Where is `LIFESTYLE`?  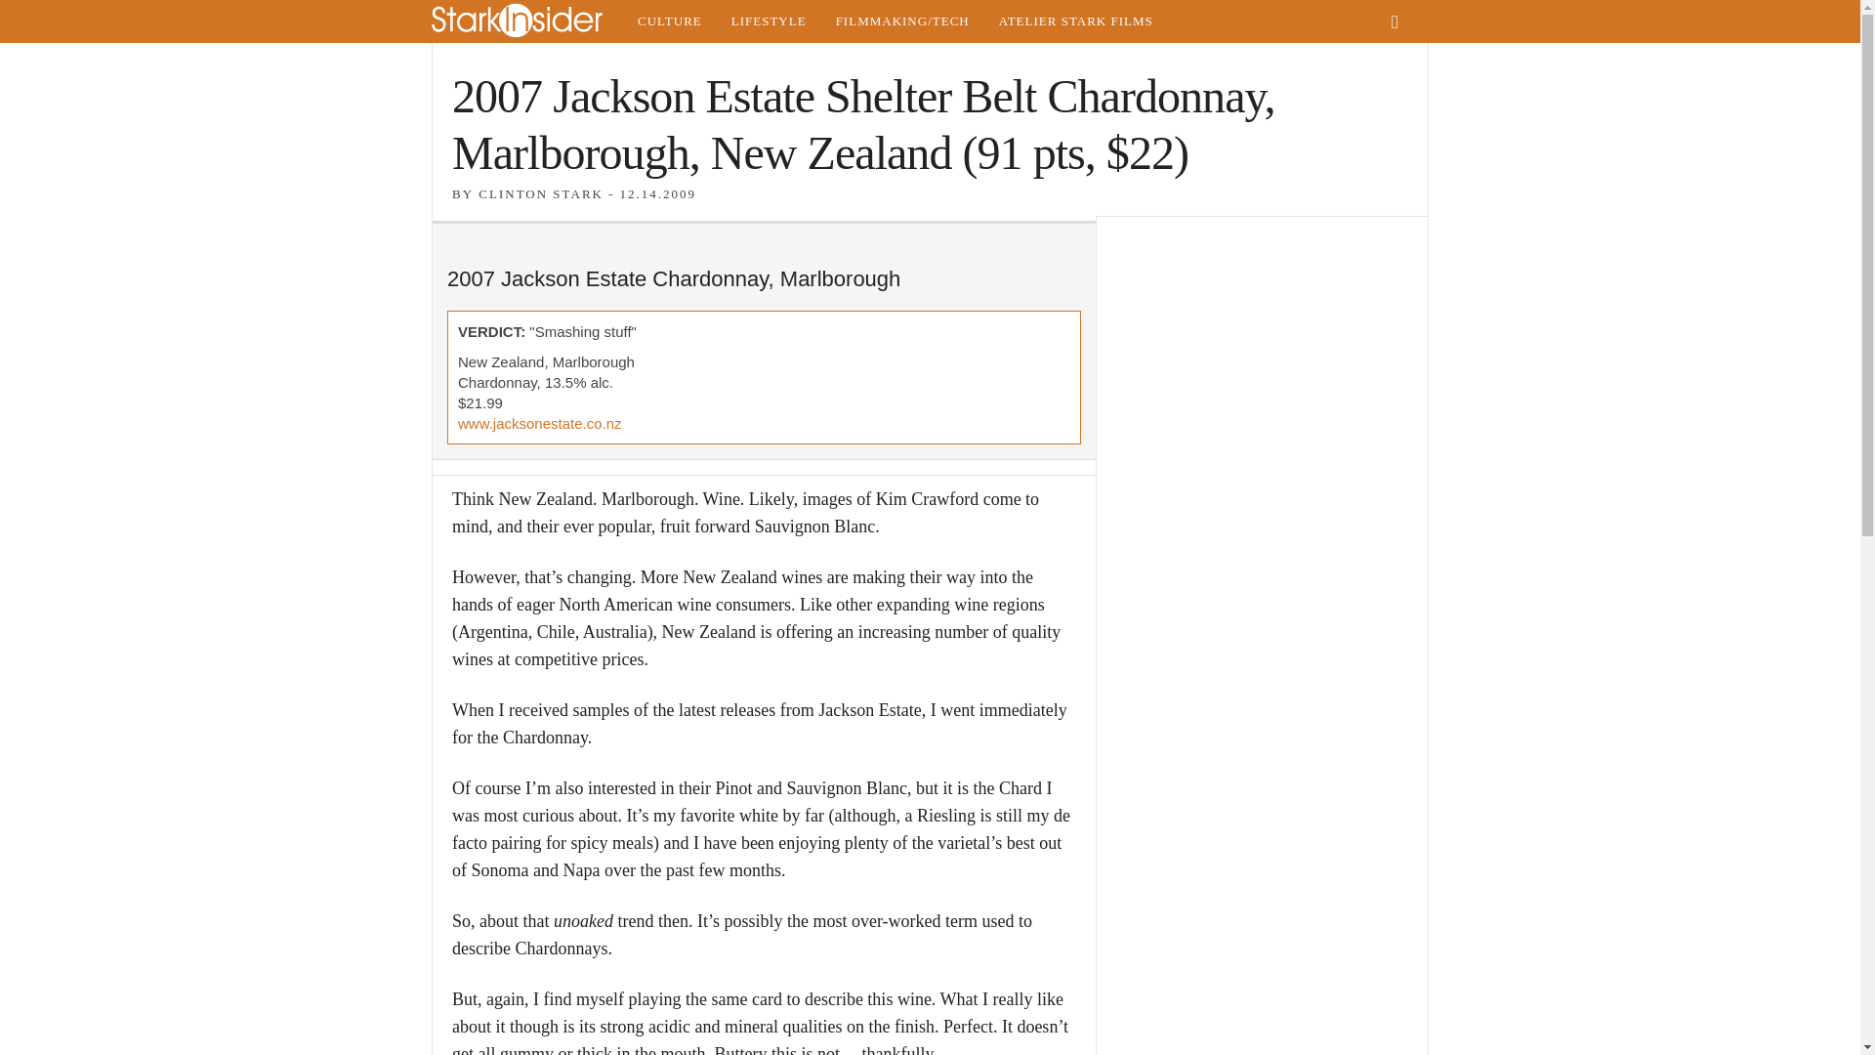
LIFESTYLE is located at coordinates (768, 21).